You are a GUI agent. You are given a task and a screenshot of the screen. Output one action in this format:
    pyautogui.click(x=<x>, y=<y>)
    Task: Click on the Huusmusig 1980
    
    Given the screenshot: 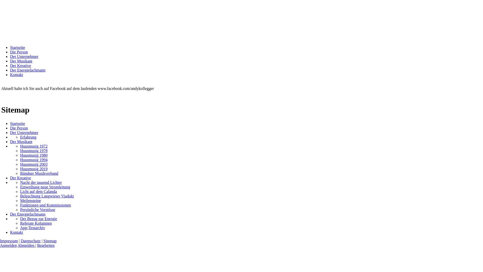 What is the action you would take?
    pyautogui.click(x=34, y=155)
    